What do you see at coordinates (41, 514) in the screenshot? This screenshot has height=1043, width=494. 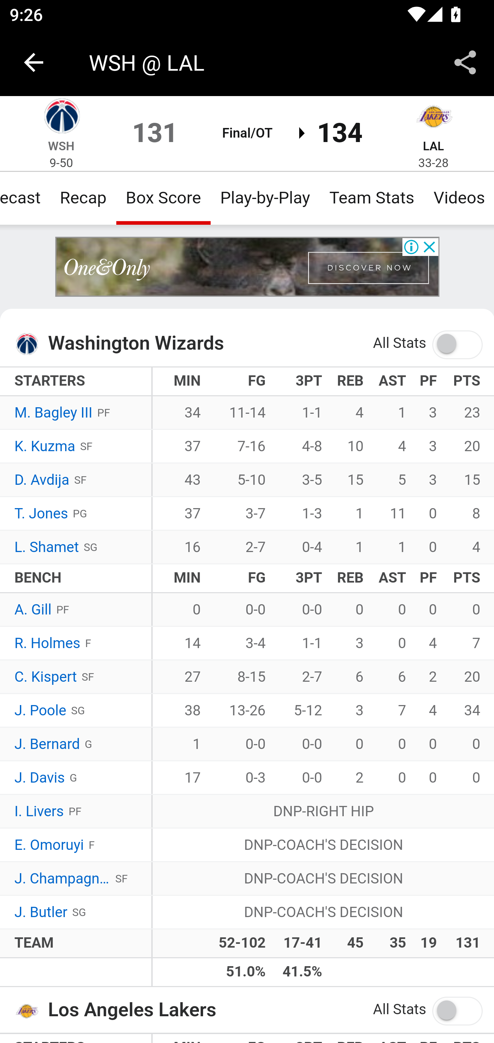 I see `T. Jones` at bounding box center [41, 514].